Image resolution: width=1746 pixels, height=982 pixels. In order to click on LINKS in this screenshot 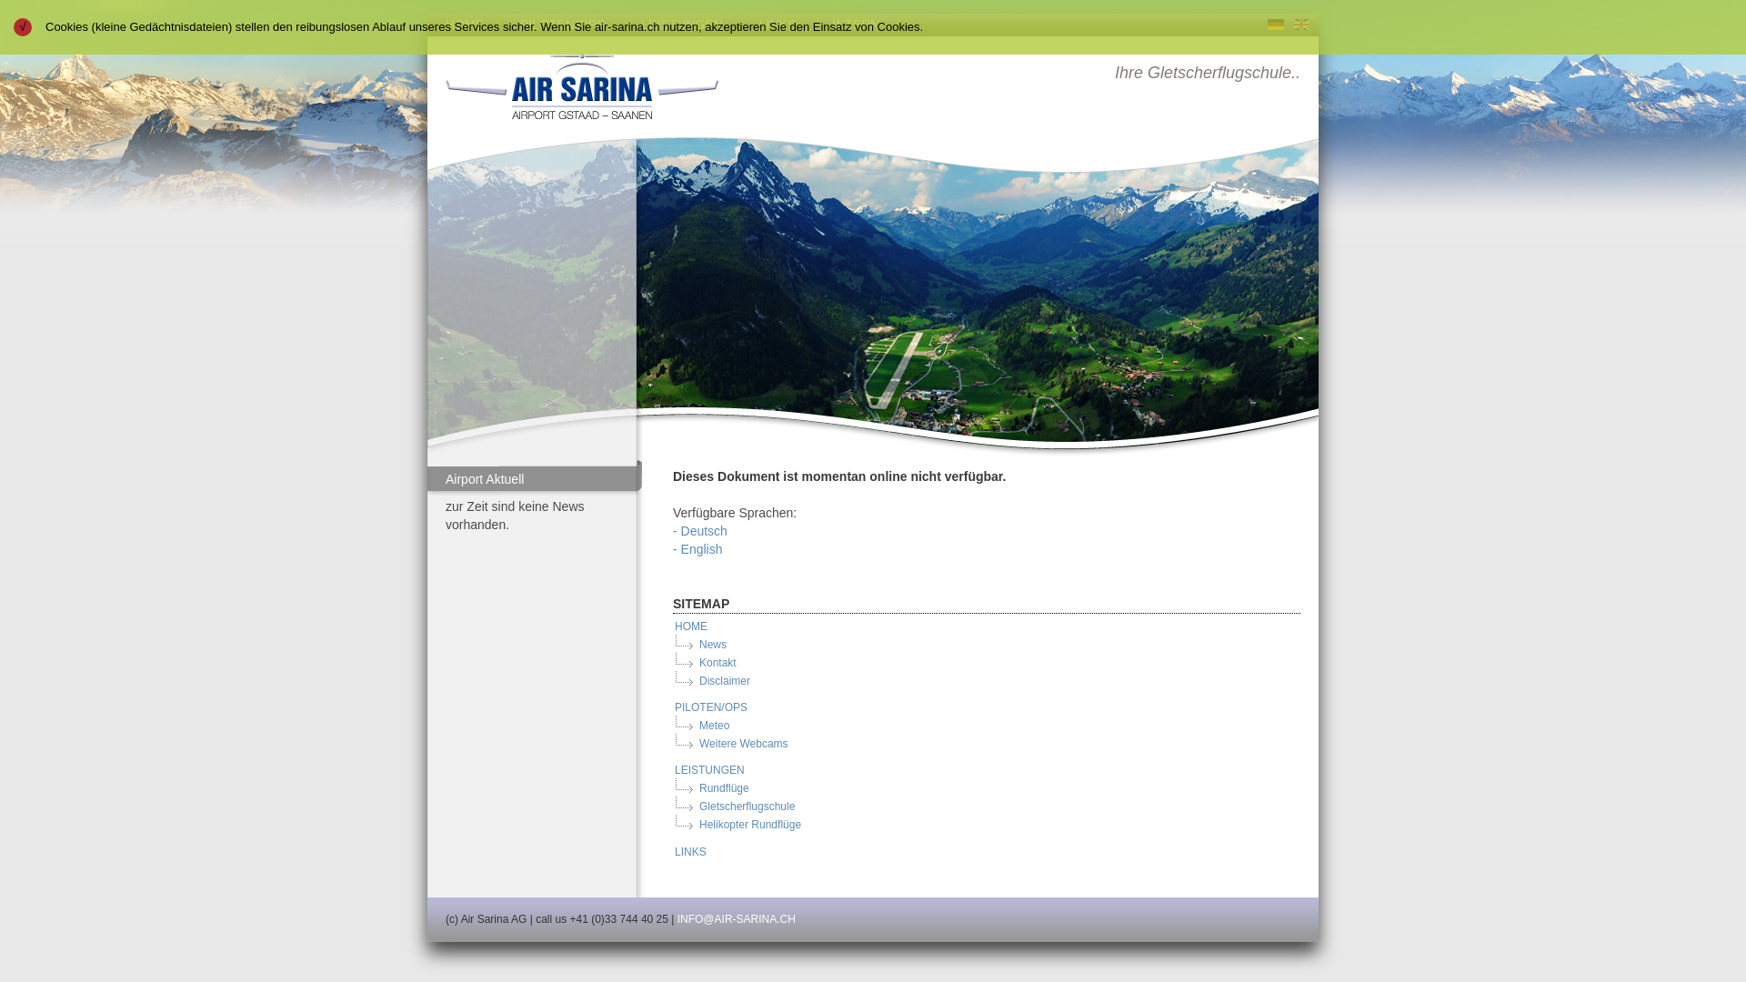, I will do `click(778, 25)`.